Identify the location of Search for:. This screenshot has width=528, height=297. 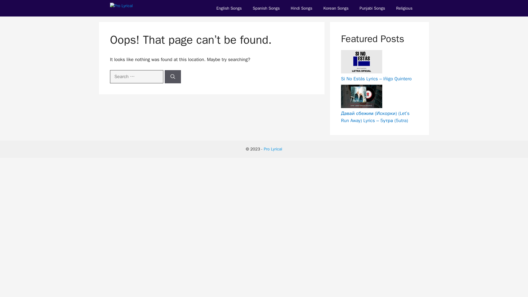
(136, 76).